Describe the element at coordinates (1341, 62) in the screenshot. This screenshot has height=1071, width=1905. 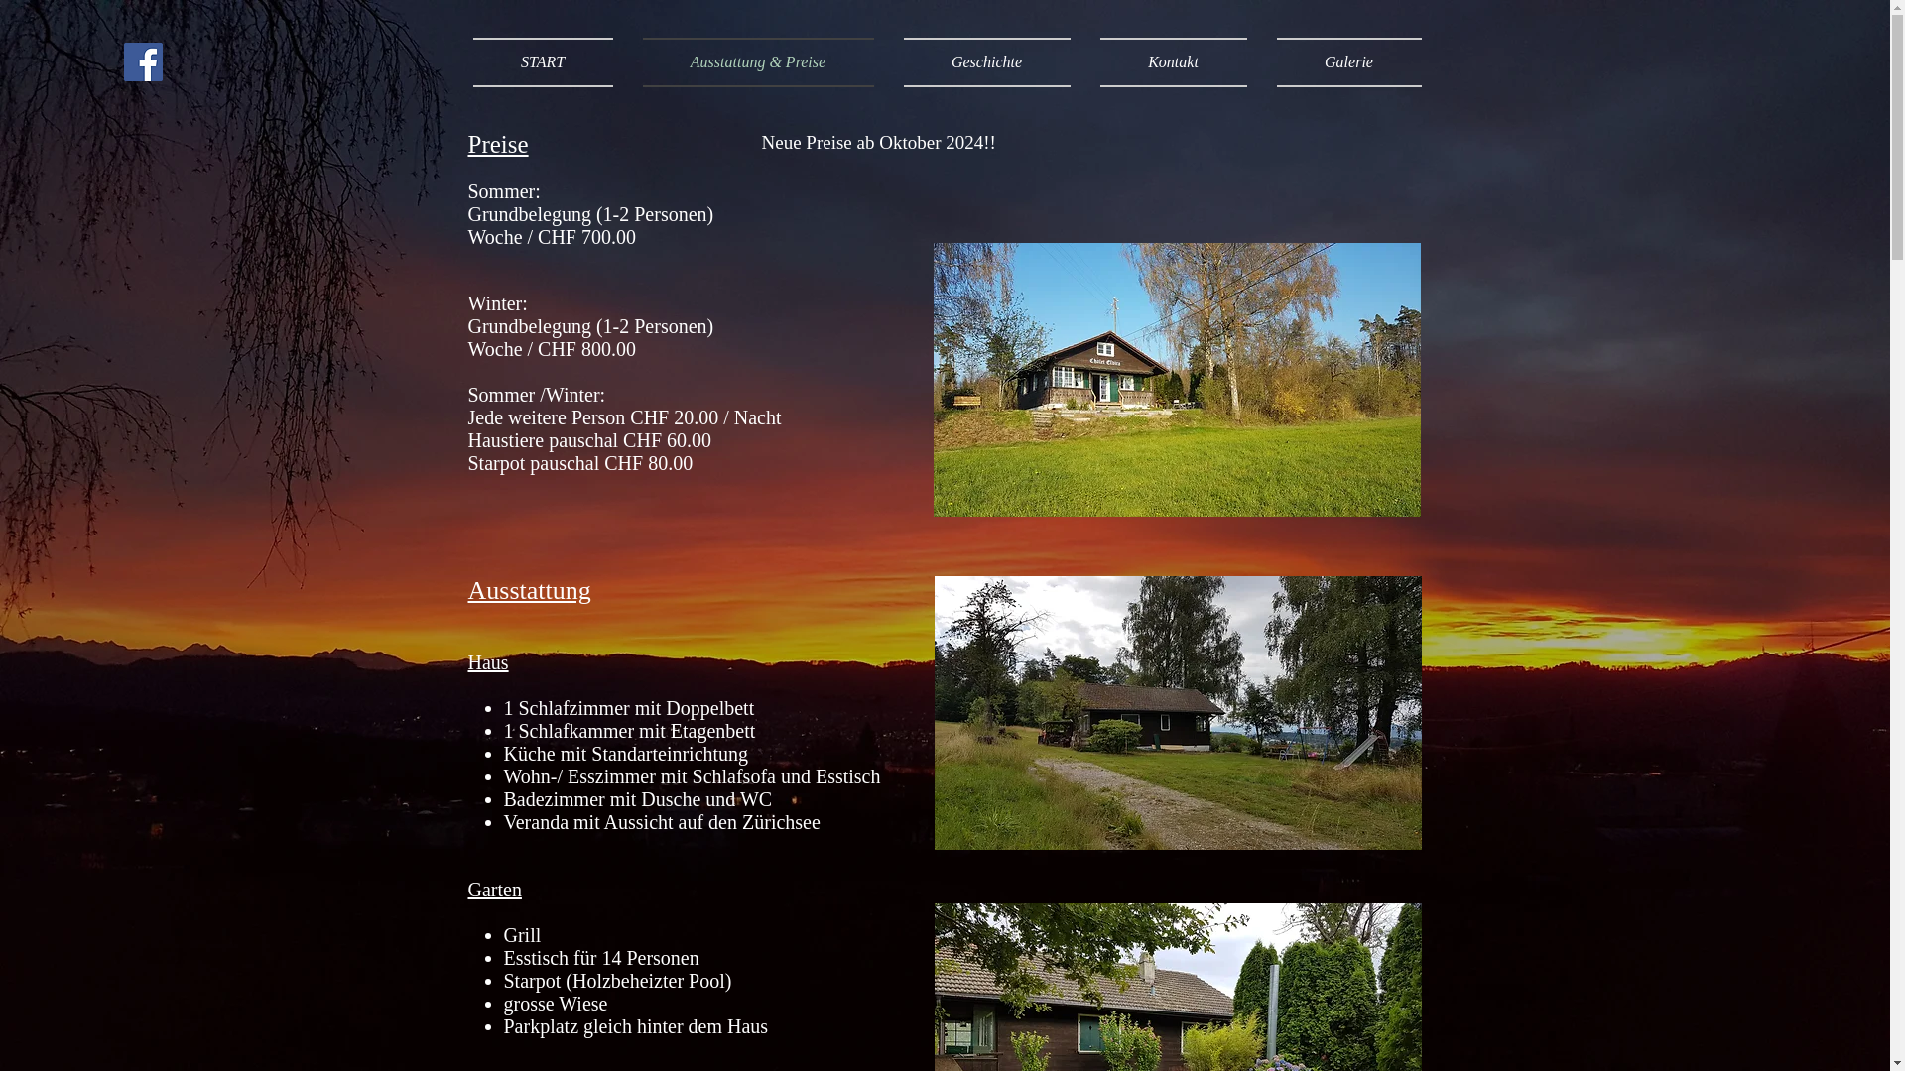
I see `Galerie` at that location.